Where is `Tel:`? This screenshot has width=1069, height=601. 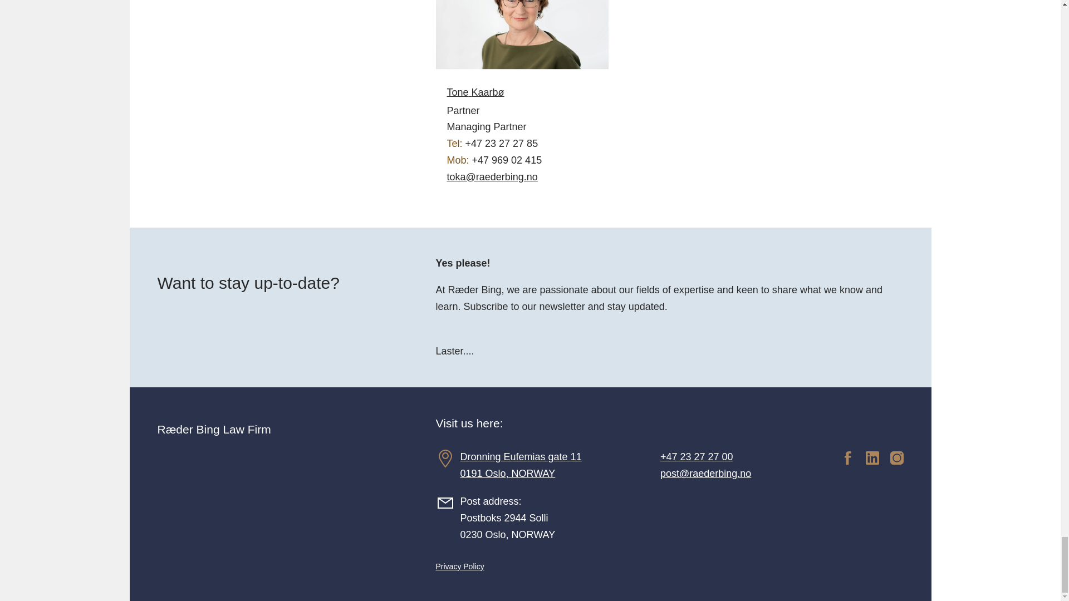 Tel: is located at coordinates (521, 144).